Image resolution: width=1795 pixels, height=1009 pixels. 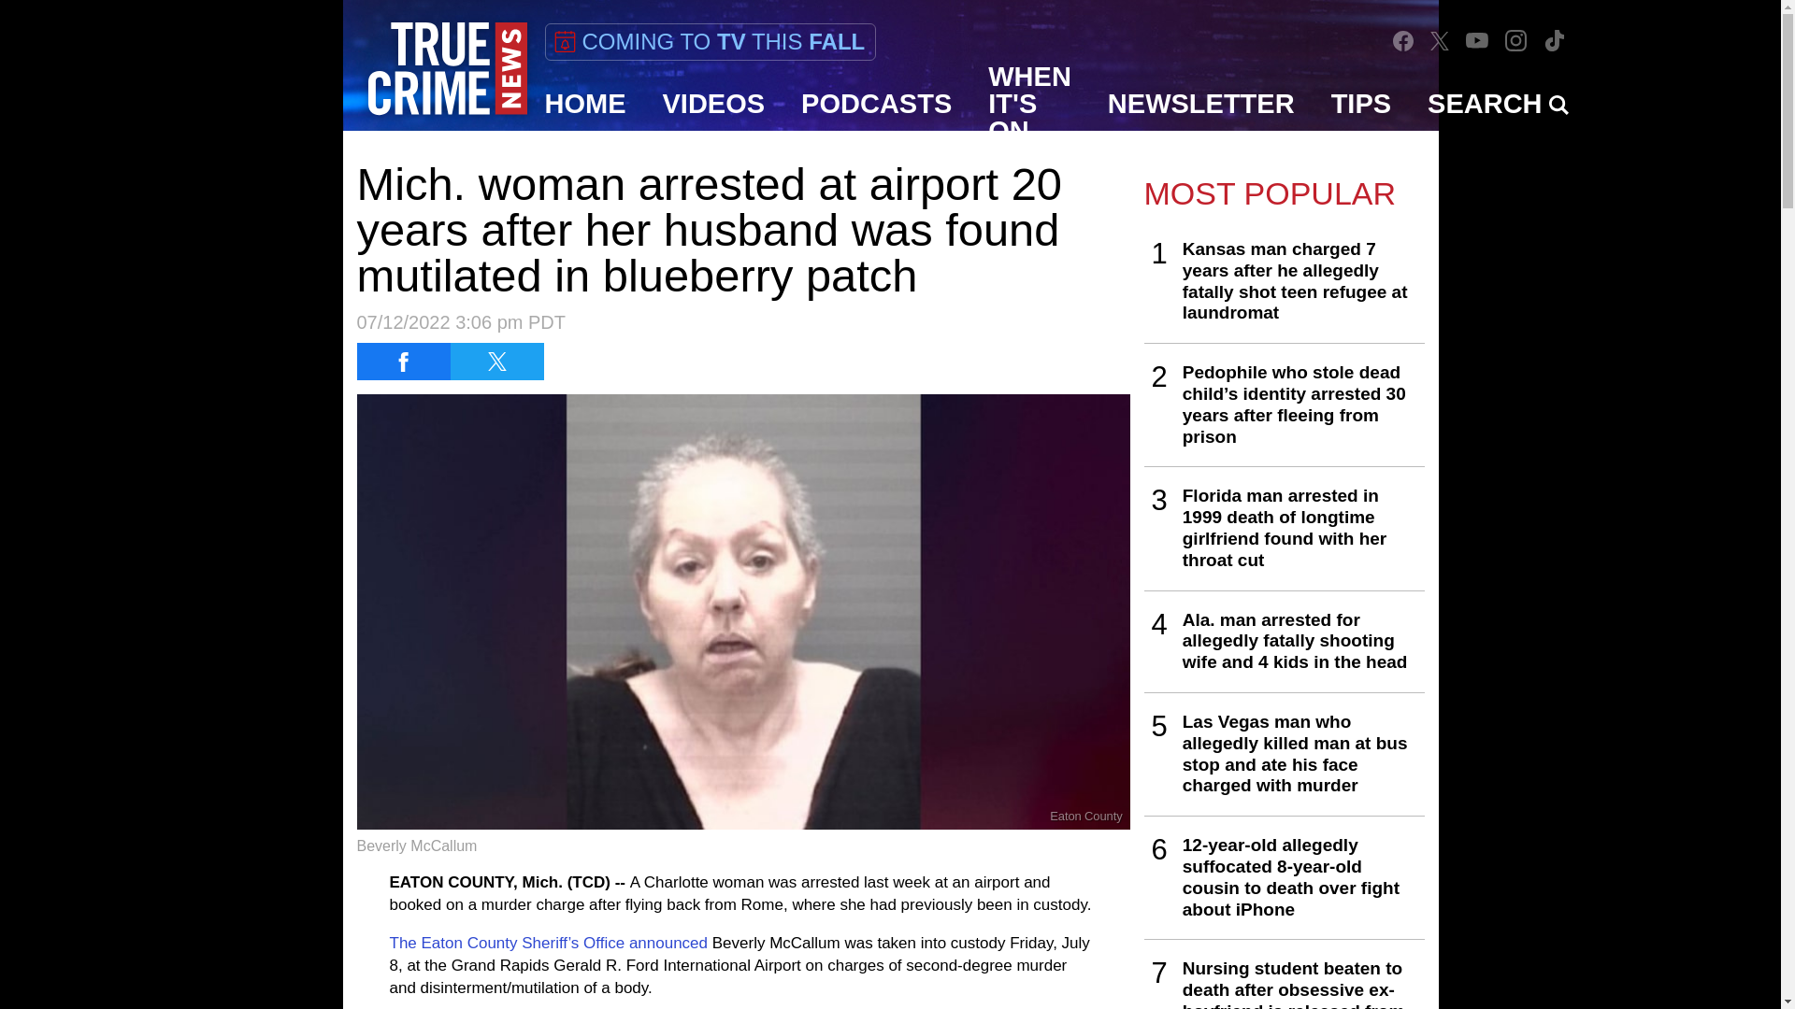 What do you see at coordinates (1030, 104) in the screenshot?
I see `WHEN IT'S ON` at bounding box center [1030, 104].